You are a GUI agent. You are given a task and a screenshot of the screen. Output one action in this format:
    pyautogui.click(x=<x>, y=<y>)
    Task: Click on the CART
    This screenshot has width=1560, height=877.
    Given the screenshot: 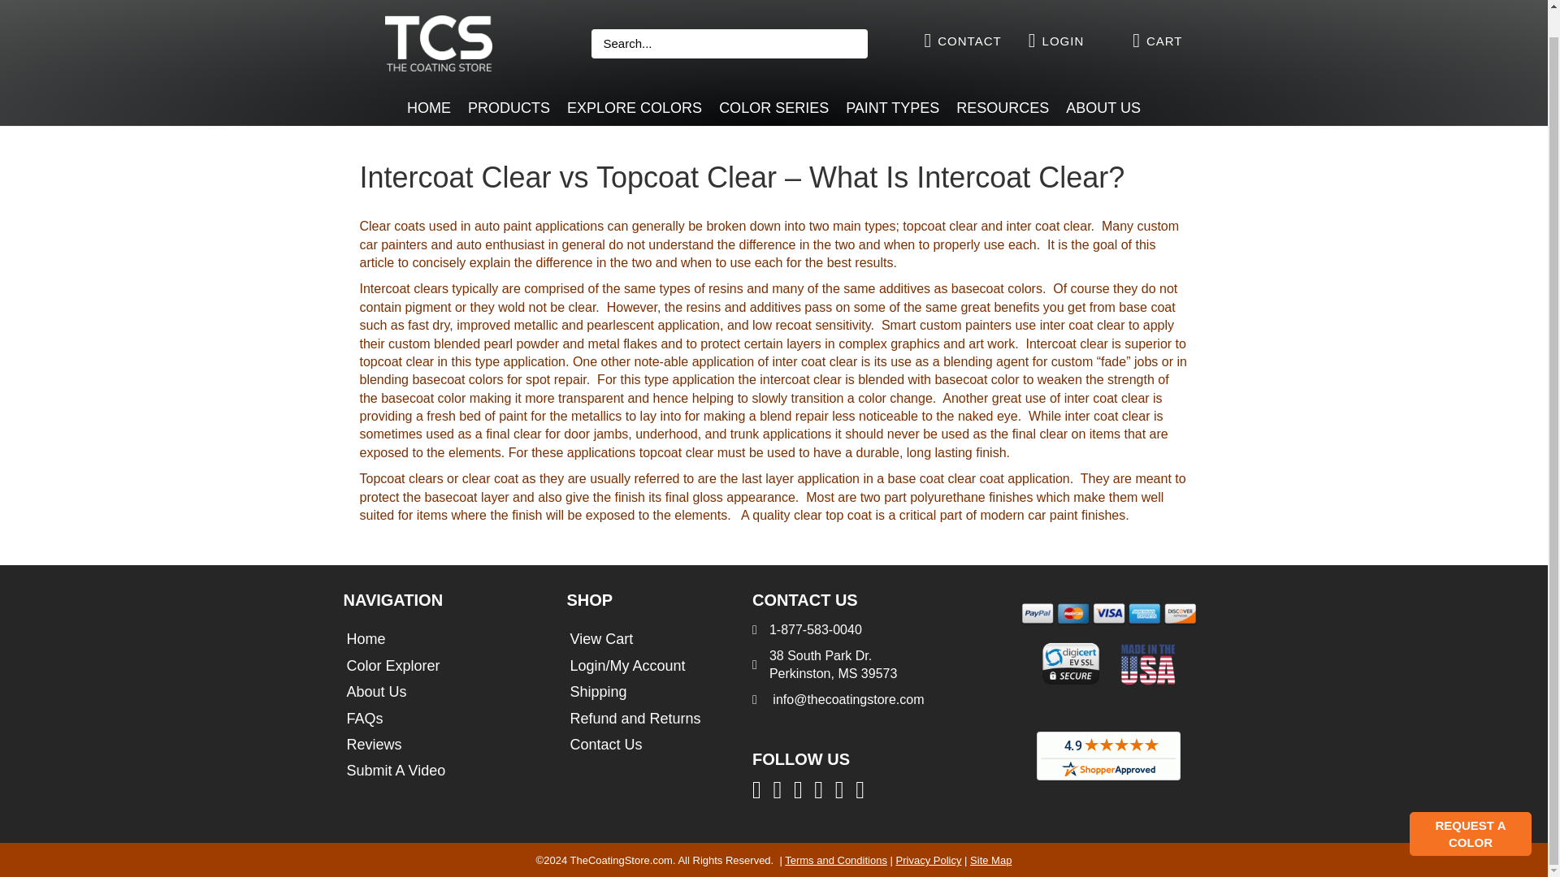 What is the action you would take?
    pyautogui.click(x=1164, y=41)
    